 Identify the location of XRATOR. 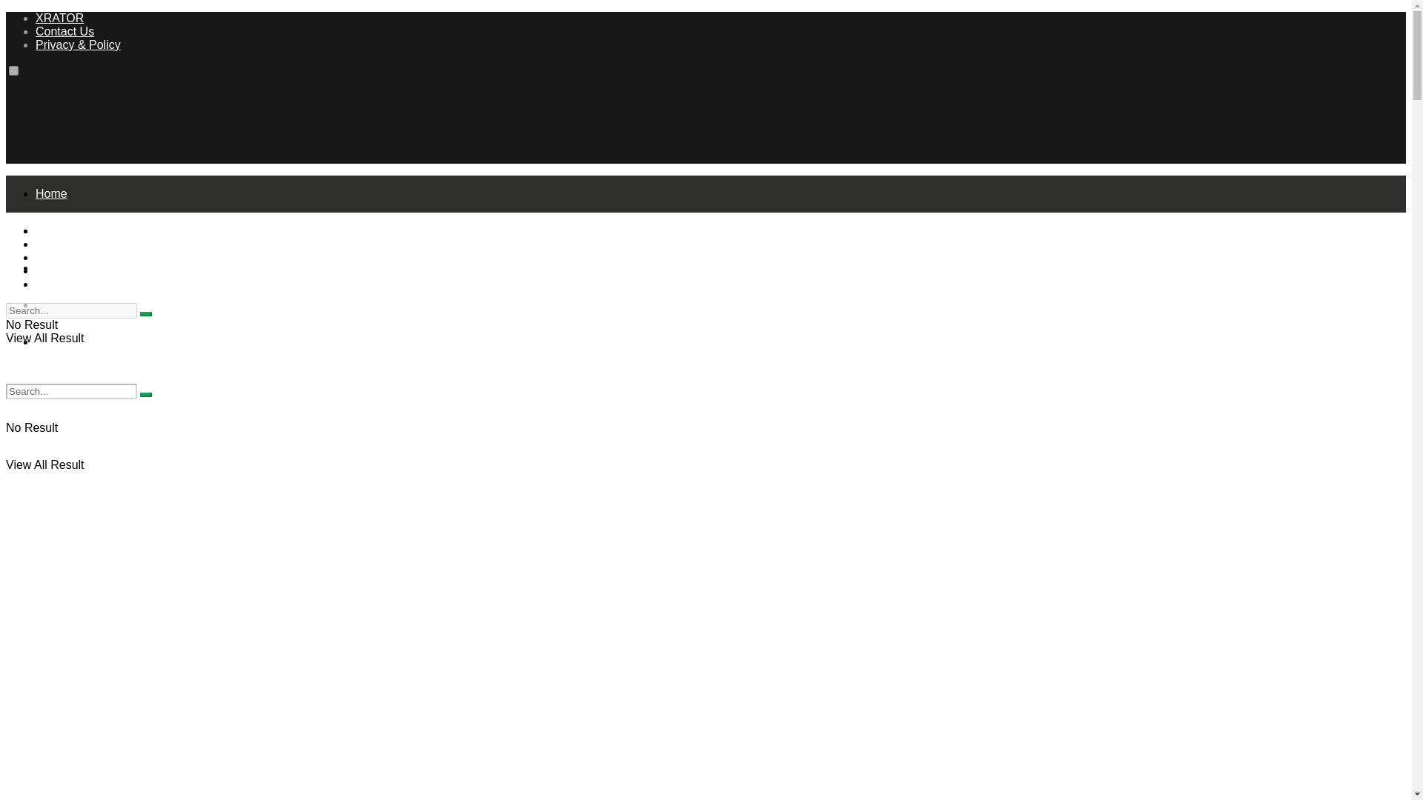
(59, 18).